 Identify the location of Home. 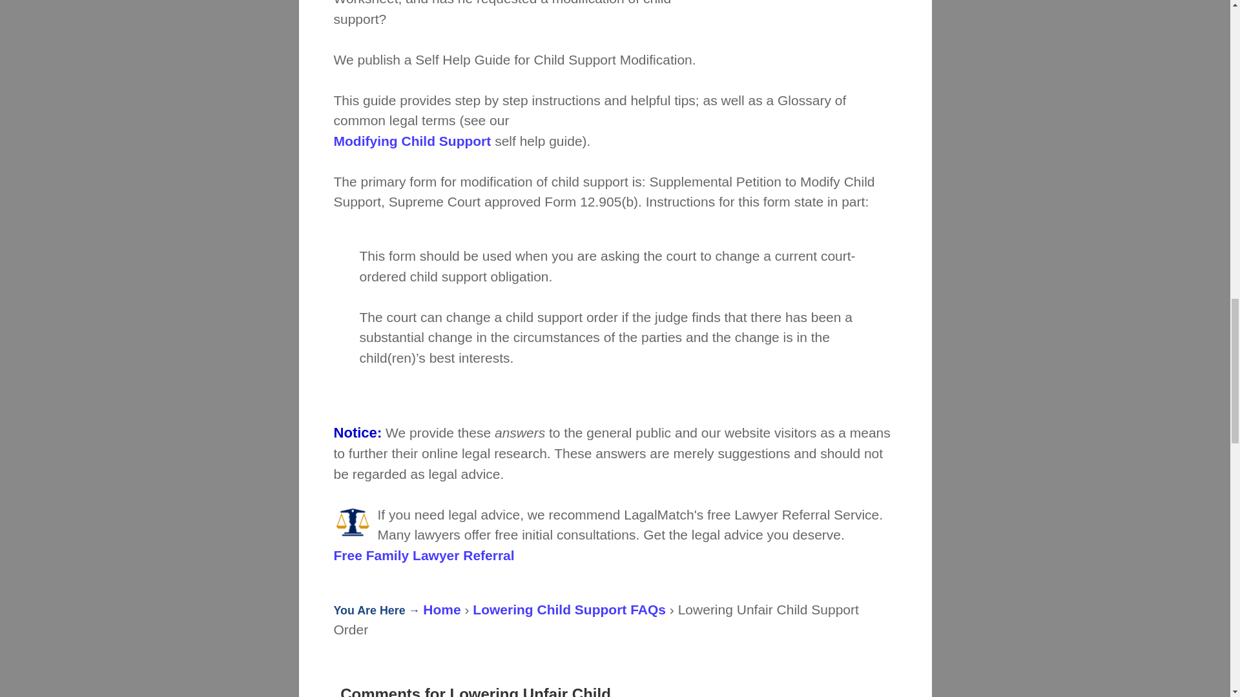
(441, 609).